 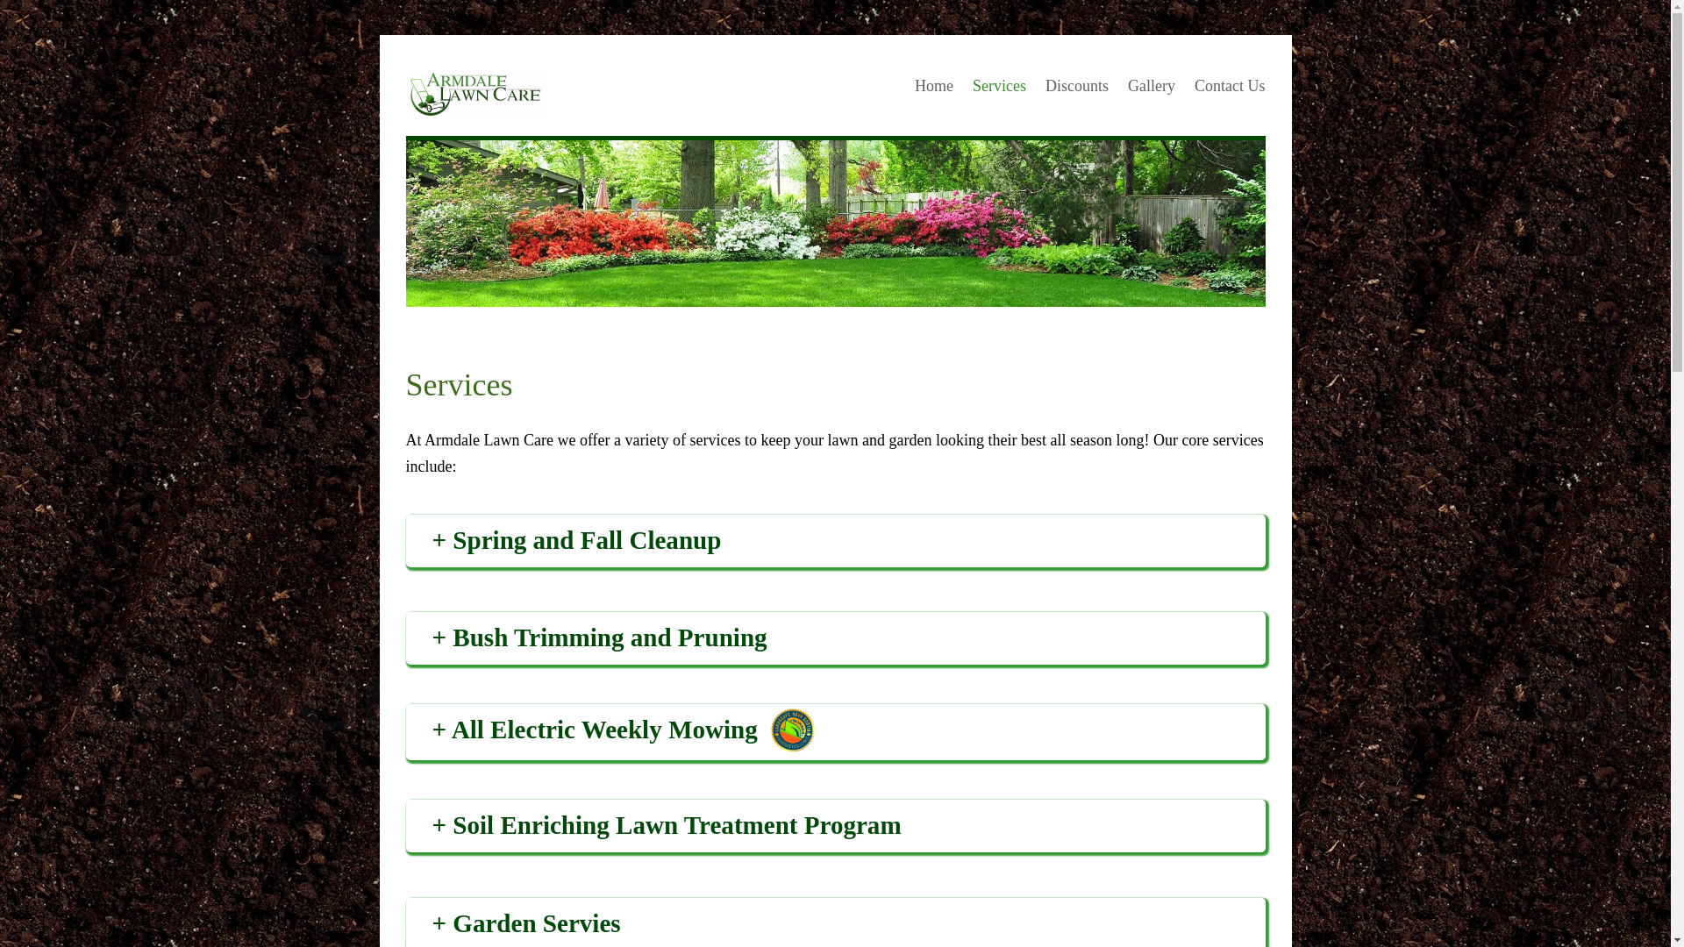 I want to click on header photo armdale v1, so click(x=835, y=224).